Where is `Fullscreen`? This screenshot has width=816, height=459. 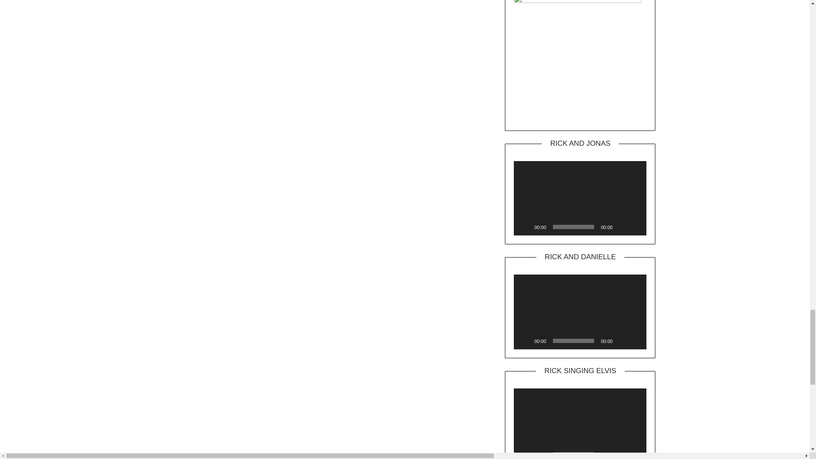
Fullscreen is located at coordinates (635, 454).